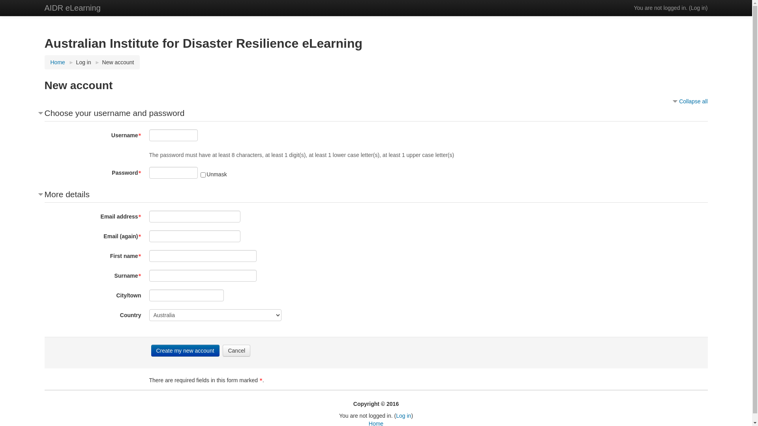 Image resolution: width=758 pixels, height=426 pixels. I want to click on Required field, so click(140, 276).